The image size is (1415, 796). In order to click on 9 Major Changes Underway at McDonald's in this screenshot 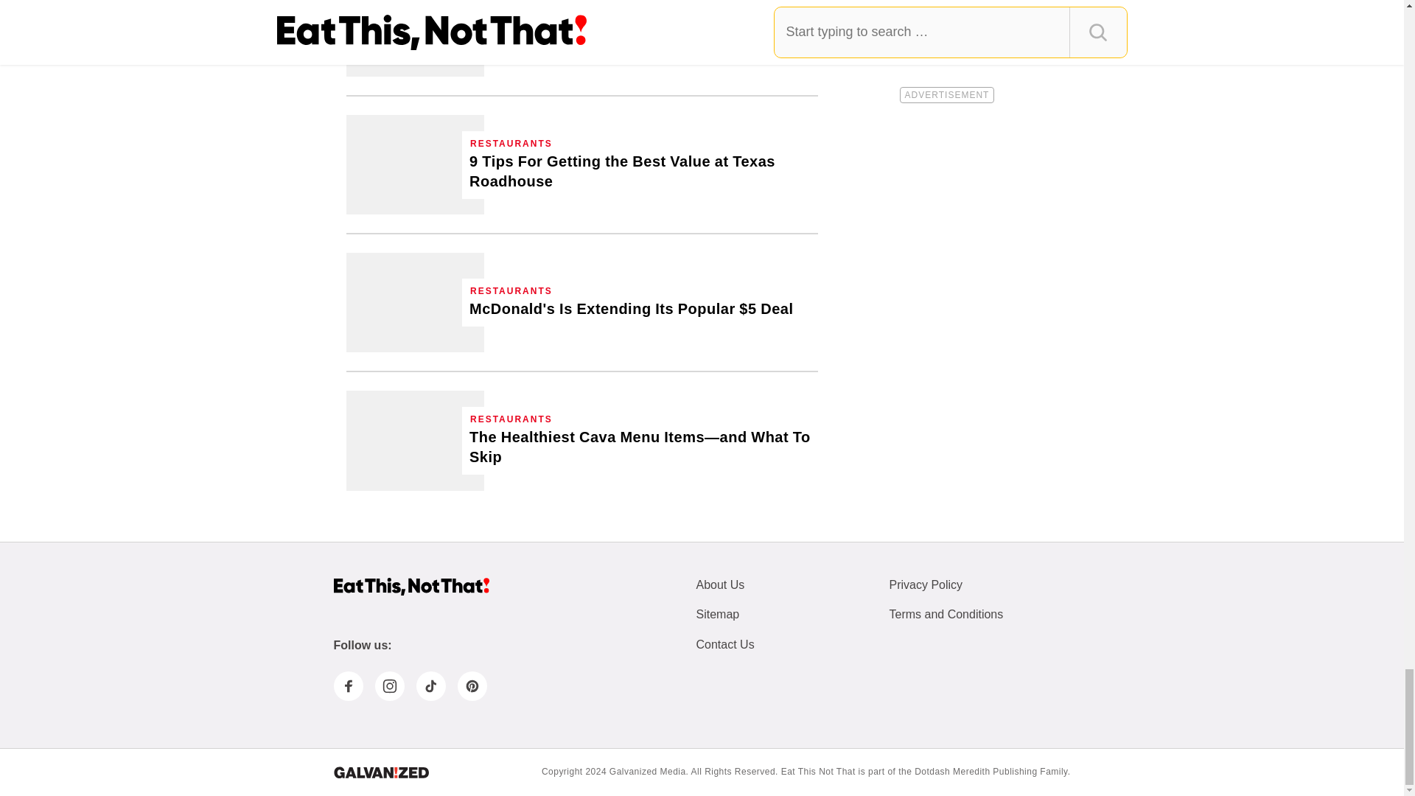, I will do `click(623, 34)`.